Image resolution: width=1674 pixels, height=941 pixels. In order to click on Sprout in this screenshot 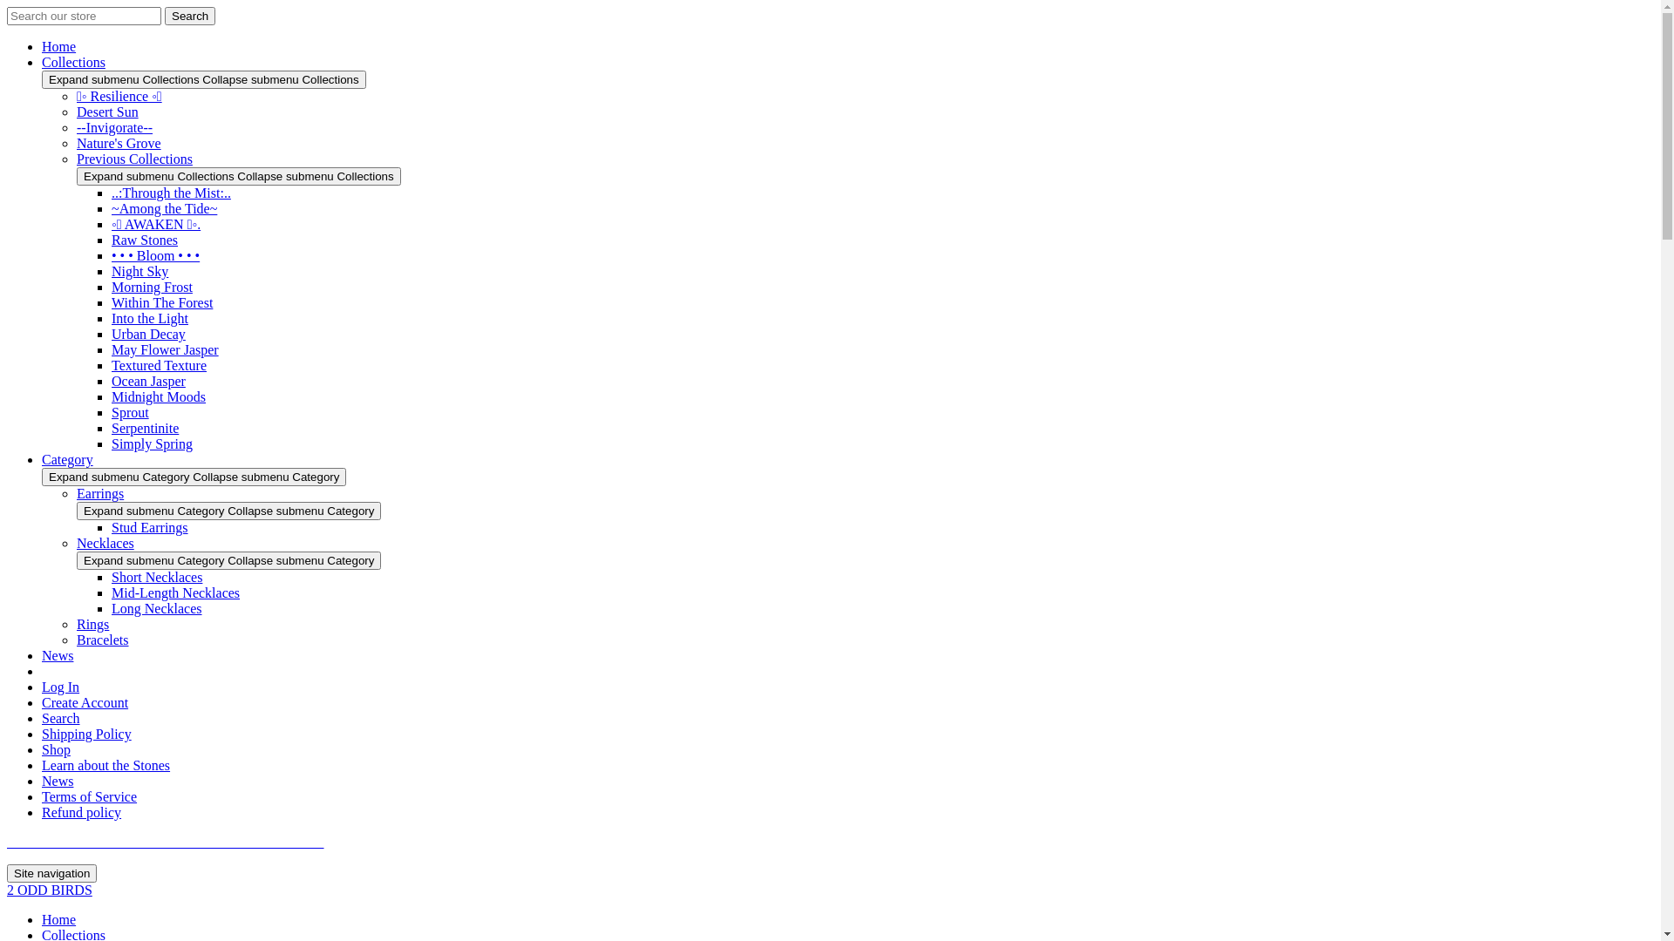, I will do `click(131, 413)`.